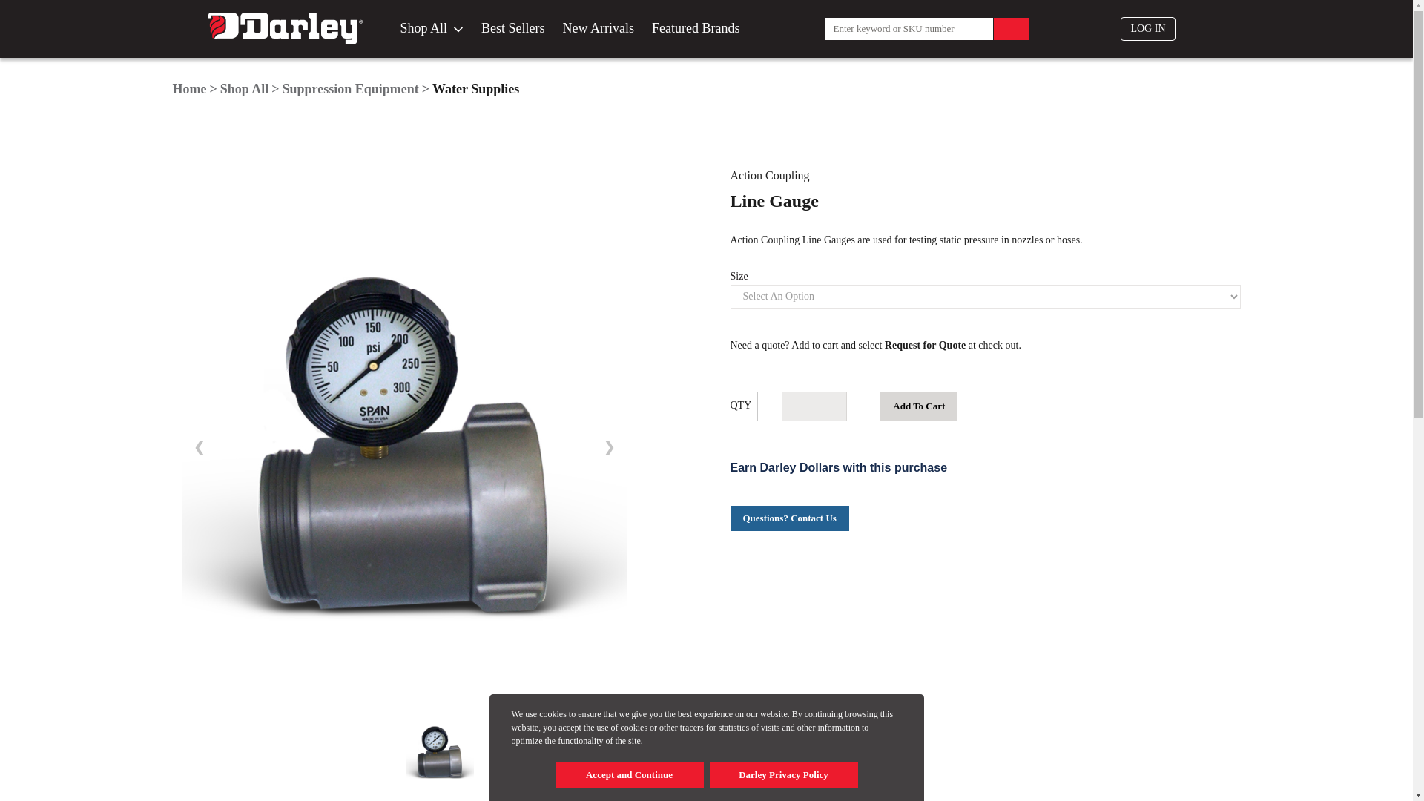 The image size is (1424, 801). I want to click on Search, so click(1012, 28).